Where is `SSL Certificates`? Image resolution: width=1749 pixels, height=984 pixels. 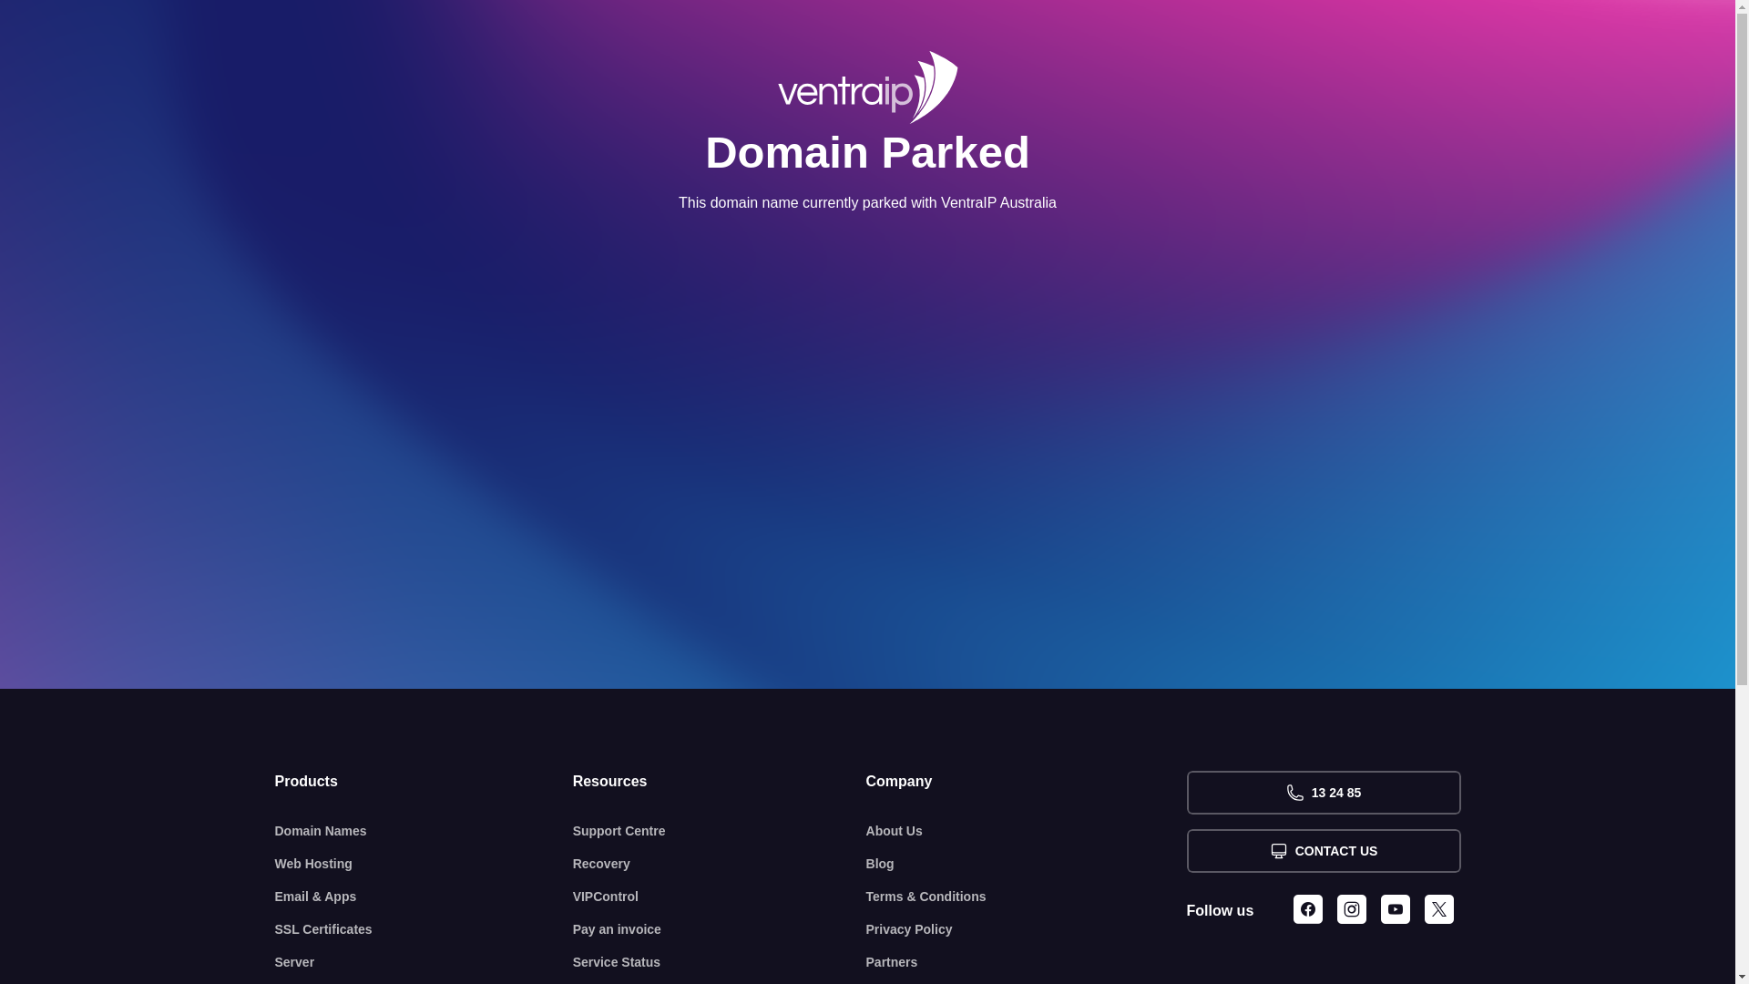 SSL Certificates is located at coordinates (424, 929).